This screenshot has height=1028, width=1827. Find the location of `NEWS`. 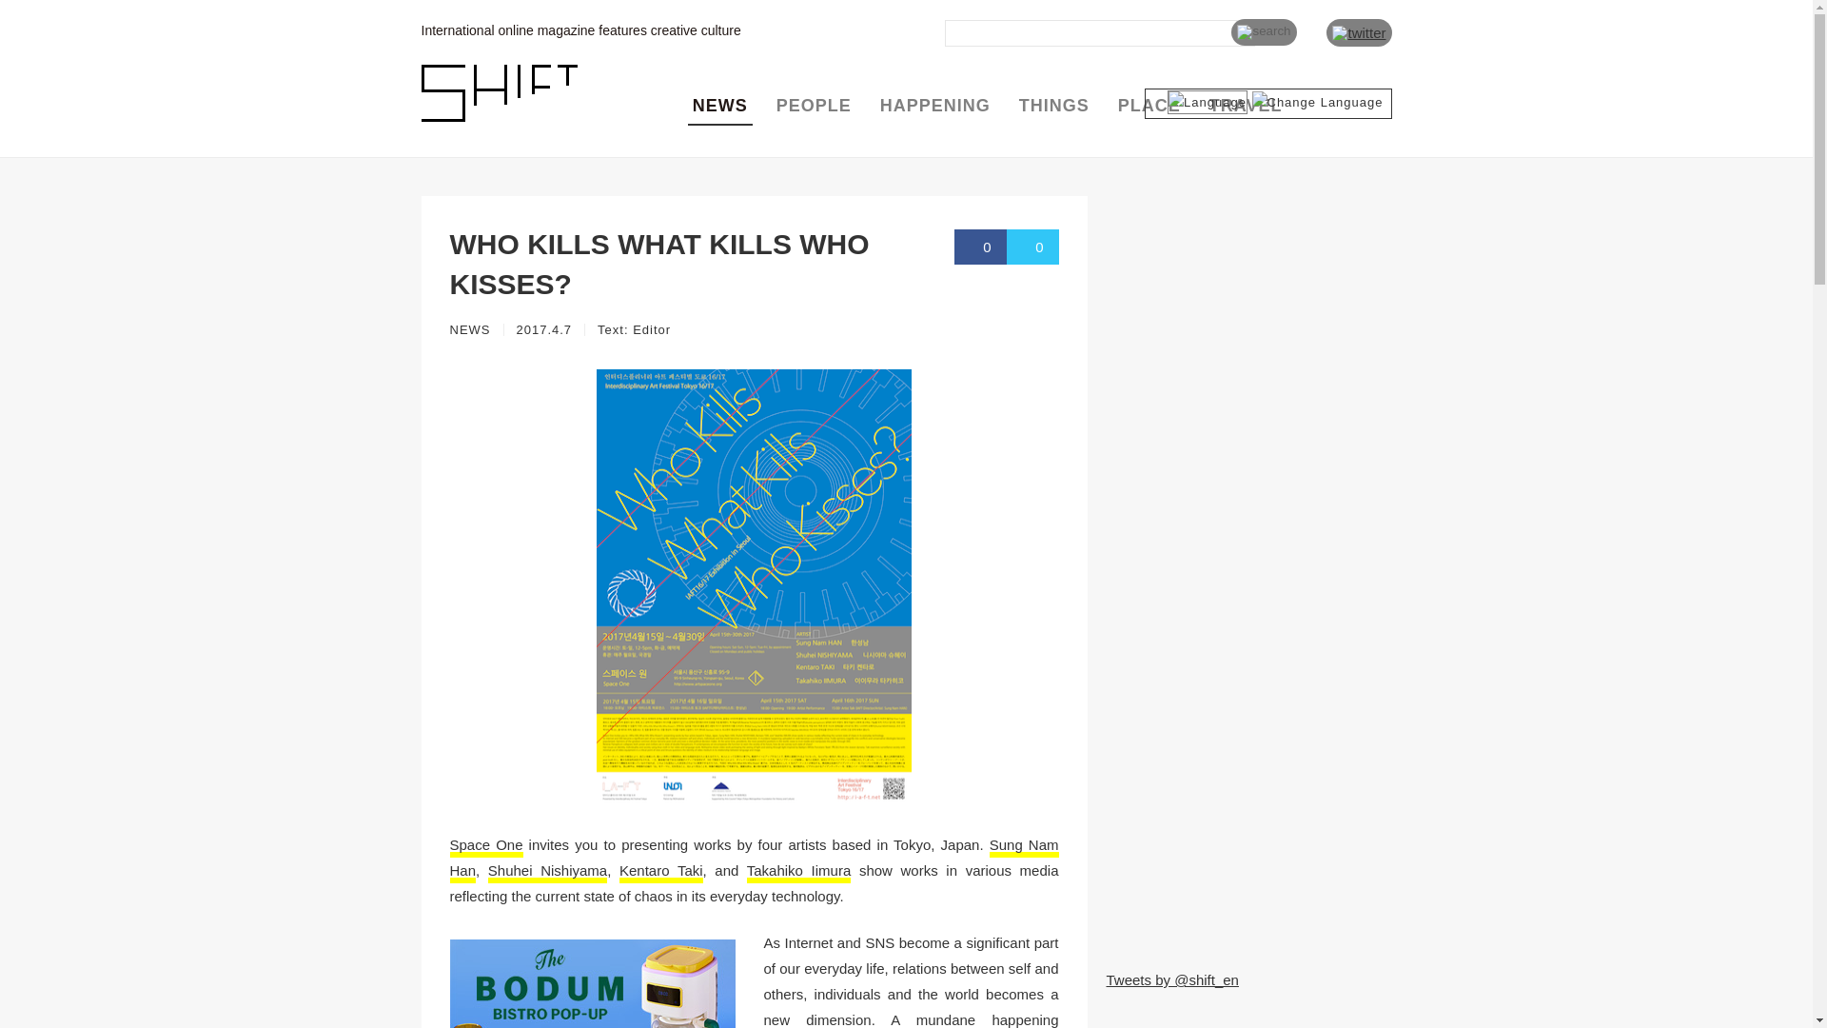

NEWS is located at coordinates (719, 106).